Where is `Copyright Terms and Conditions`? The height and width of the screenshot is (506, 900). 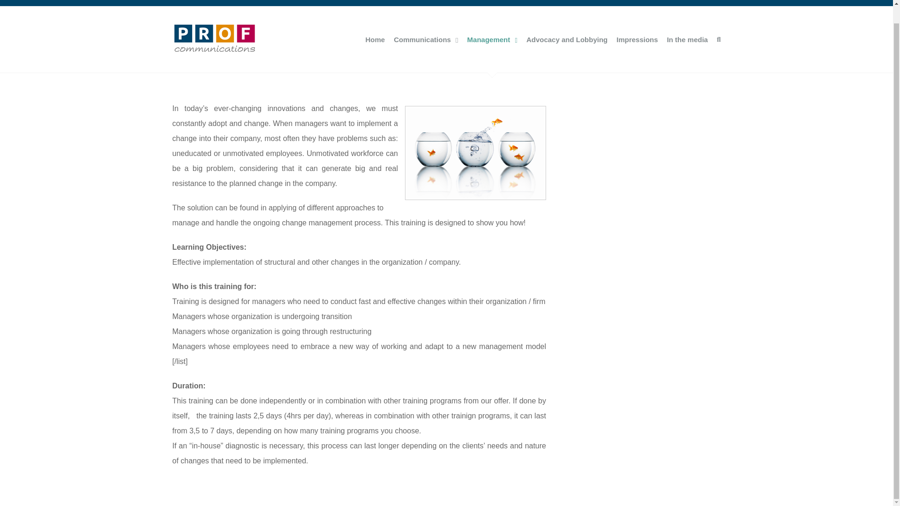
Copyright Terms and Conditions is located at coordinates (332, 462).